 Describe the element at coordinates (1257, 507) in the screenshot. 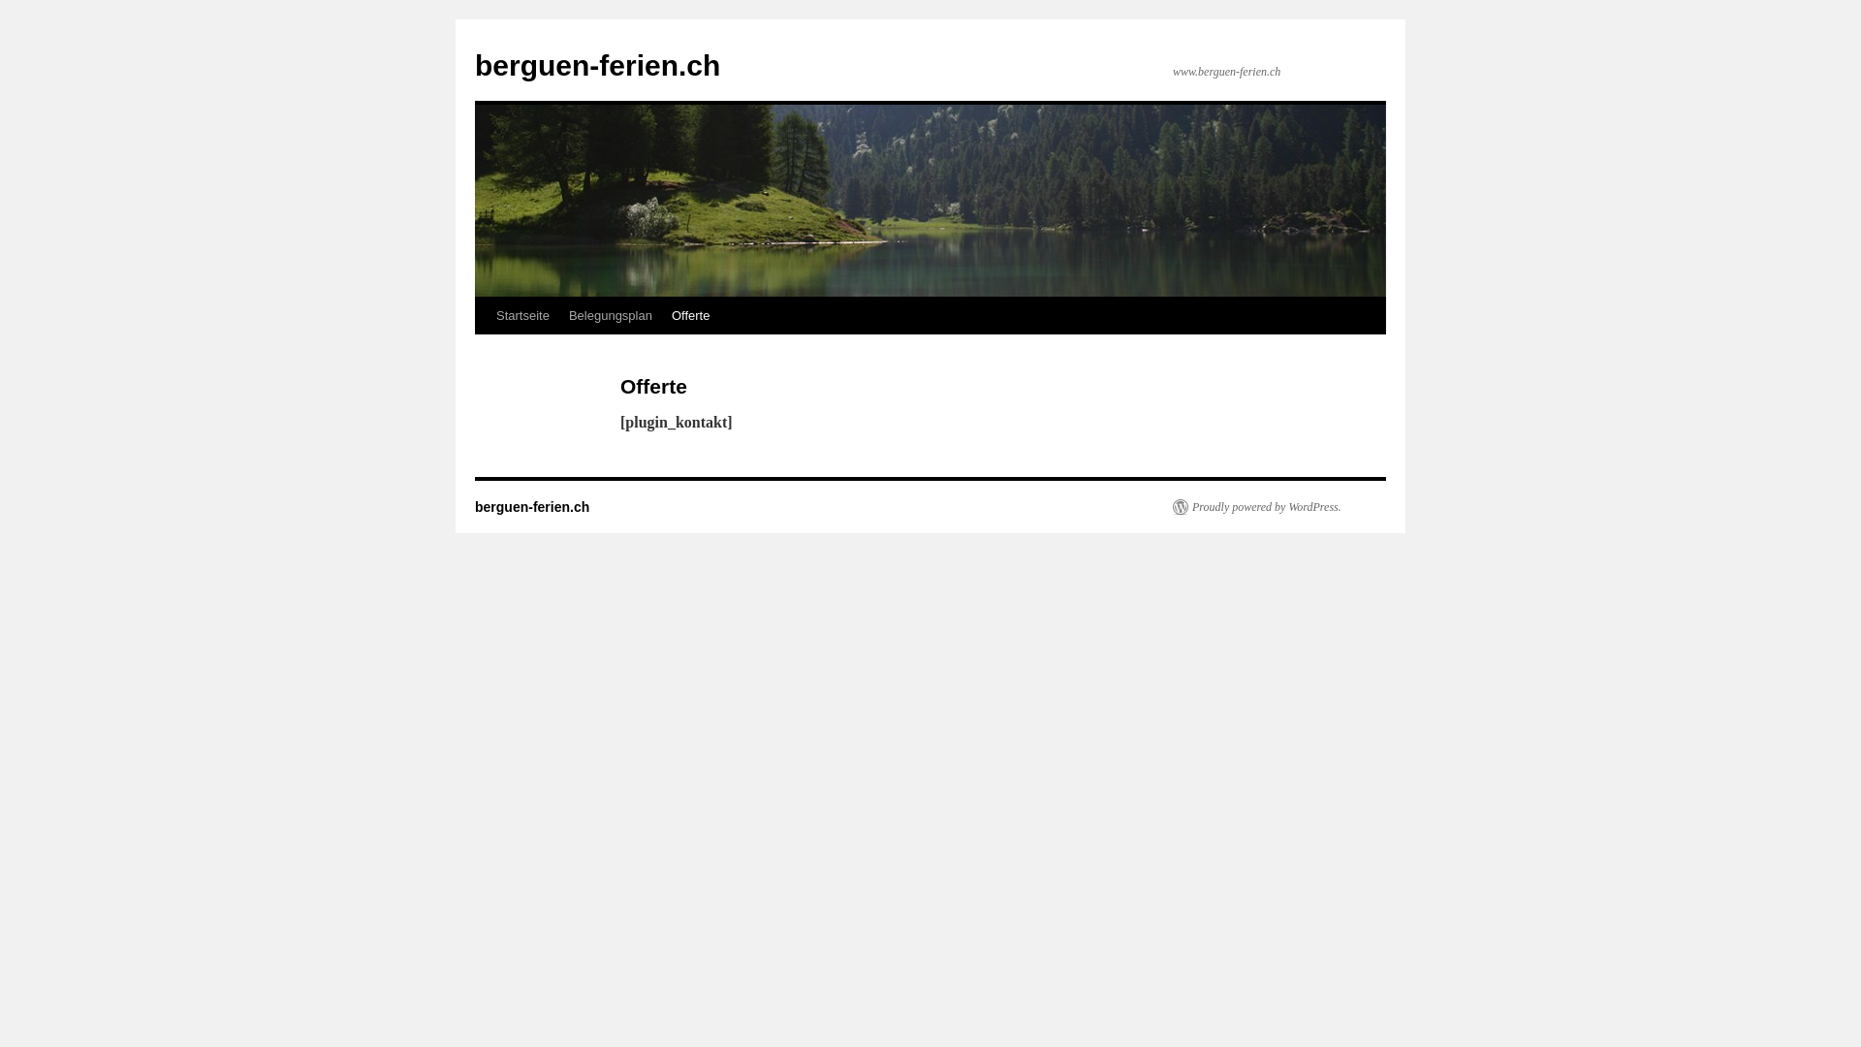

I see `Proudly powered by WordPress.` at that location.